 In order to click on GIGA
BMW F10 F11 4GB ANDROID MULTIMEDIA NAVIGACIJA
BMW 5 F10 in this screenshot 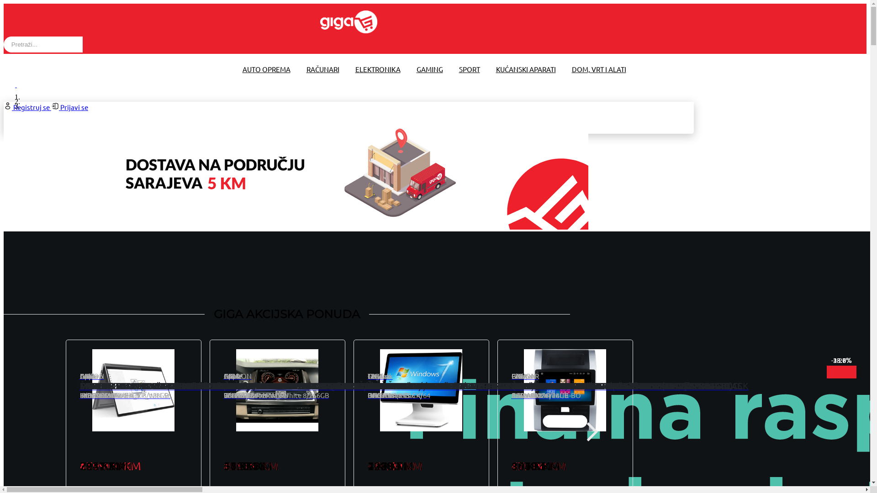, I will do `click(337, 386)`.